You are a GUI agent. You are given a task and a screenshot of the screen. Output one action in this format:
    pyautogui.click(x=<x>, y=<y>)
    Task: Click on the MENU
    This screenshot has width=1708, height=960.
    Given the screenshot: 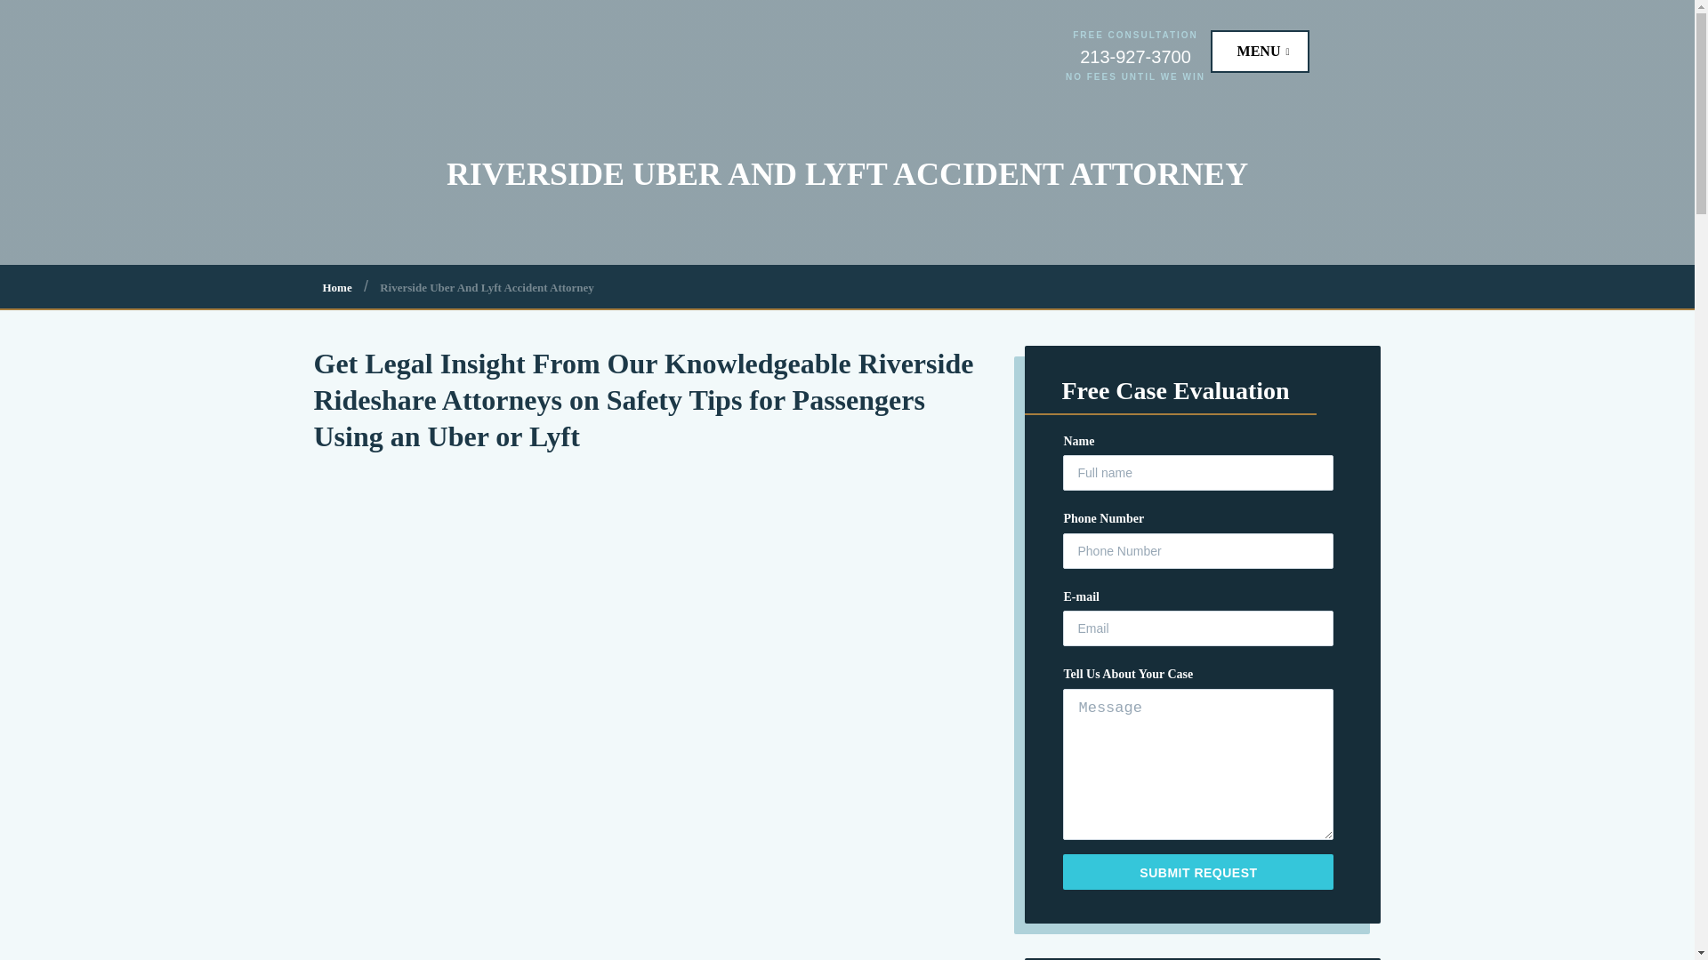 What is the action you would take?
    pyautogui.click(x=1266, y=51)
    